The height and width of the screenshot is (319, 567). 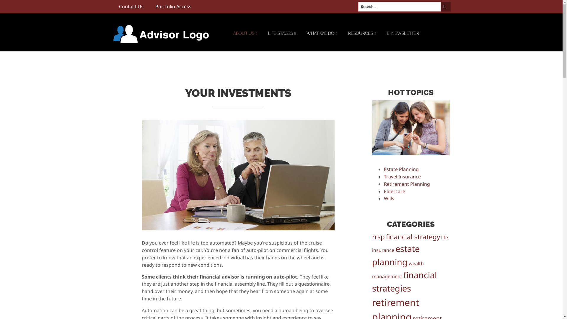 I want to click on LIFE STAGES, so click(x=282, y=38).